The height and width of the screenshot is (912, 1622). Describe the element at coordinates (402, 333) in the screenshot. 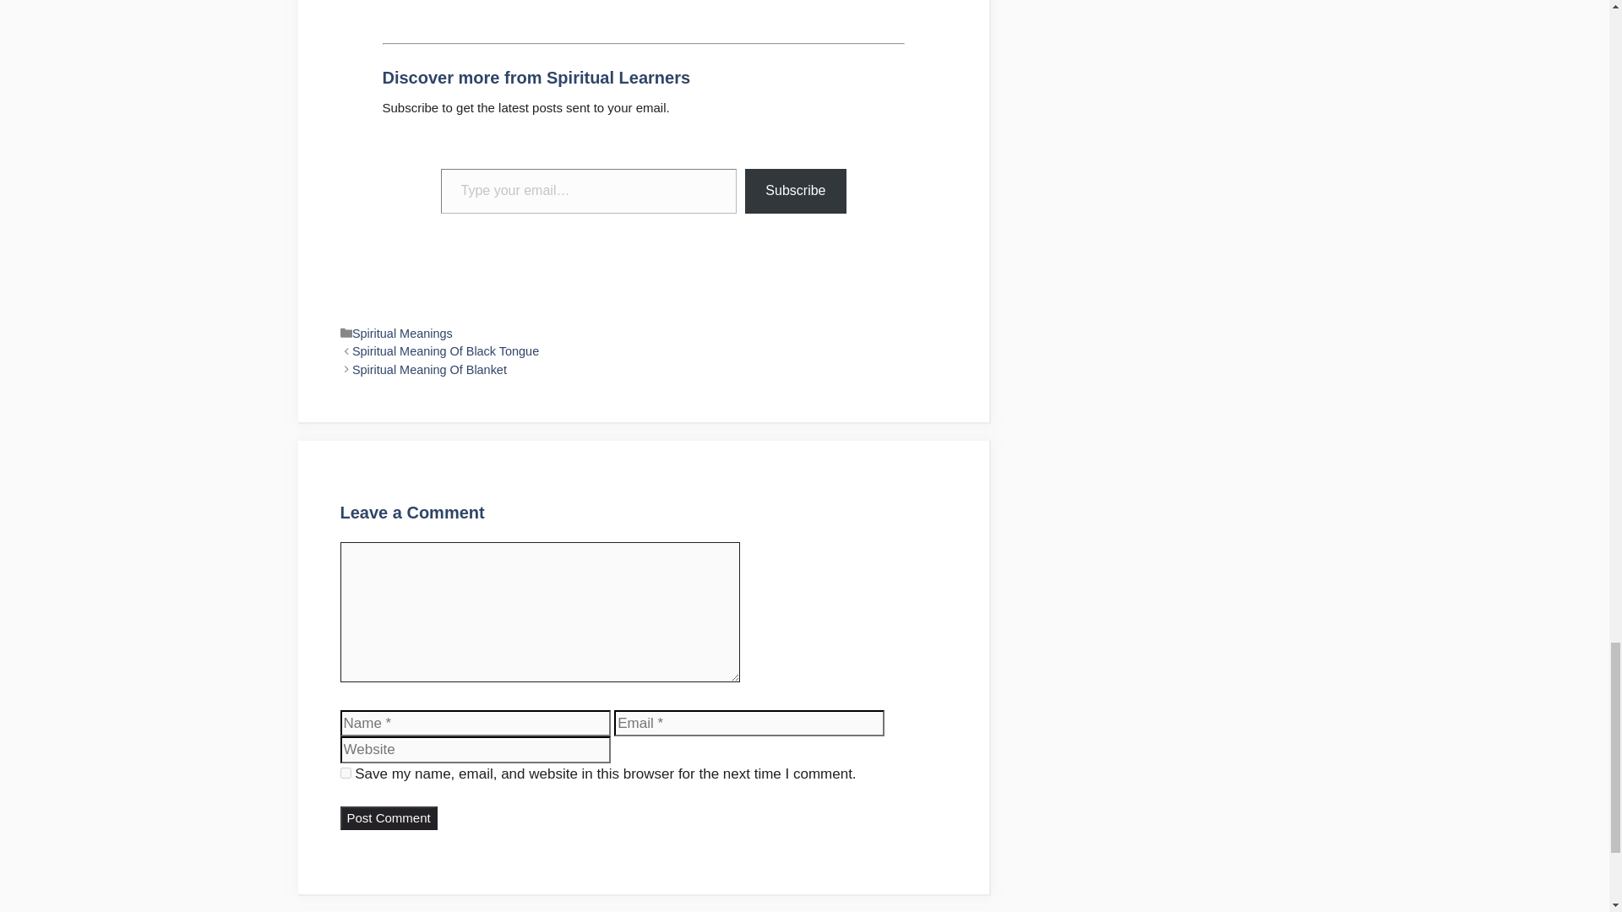

I see `Spiritual Meanings` at that location.